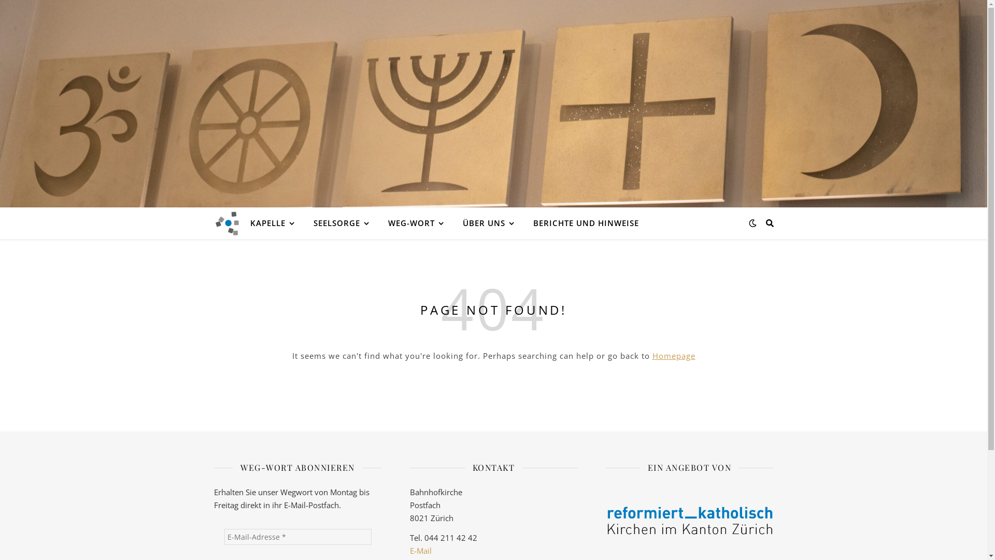 The image size is (995, 560). Describe the element at coordinates (581, 223) in the screenshot. I see `BERICHTE UND HINWEISE` at that location.